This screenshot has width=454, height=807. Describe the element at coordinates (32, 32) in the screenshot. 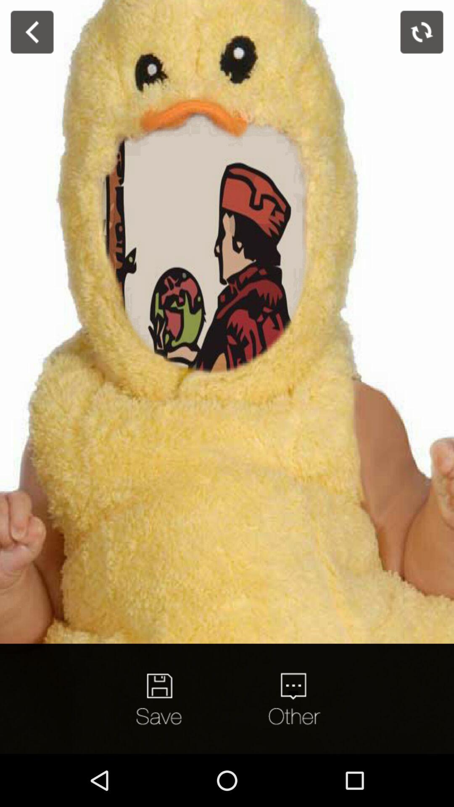

I see `turn on the item at the top left corner` at that location.